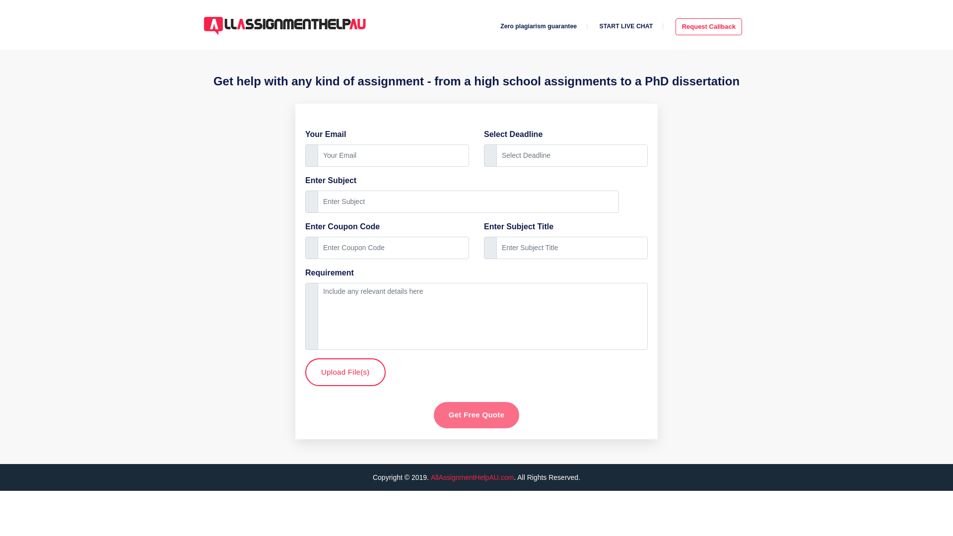 The width and height of the screenshot is (953, 536). Describe the element at coordinates (538, 26) in the screenshot. I see `Zero plagiarism guarantee` at that location.